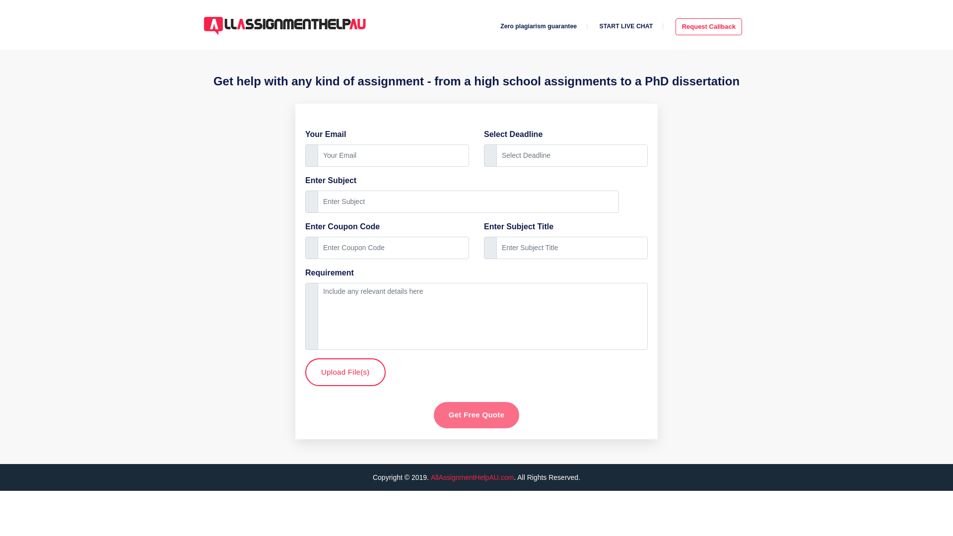 The width and height of the screenshot is (953, 536). Describe the element at coordinates (538, 26) in the screenshot. I see `Zero plagiarism guarantee` at that location.